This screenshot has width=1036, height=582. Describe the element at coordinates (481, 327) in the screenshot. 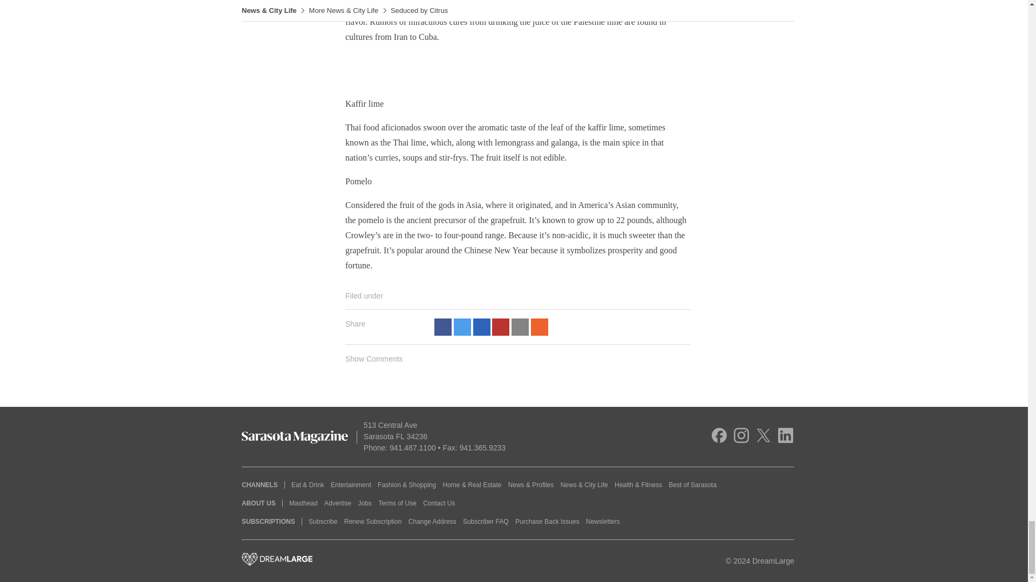

I see `Share on LinkedIn` at that location.